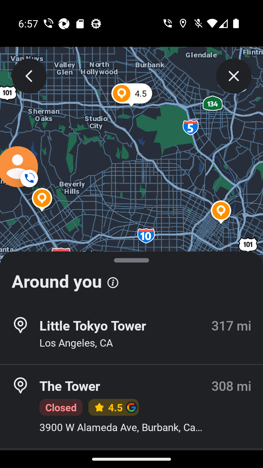 The width and height of the screenshot is (263, 468). Describe the element at coordinates (131, 269) in the screenshot. I see `SUGGESTIONS_SHEET_DRAG_HANDLE` at that location.